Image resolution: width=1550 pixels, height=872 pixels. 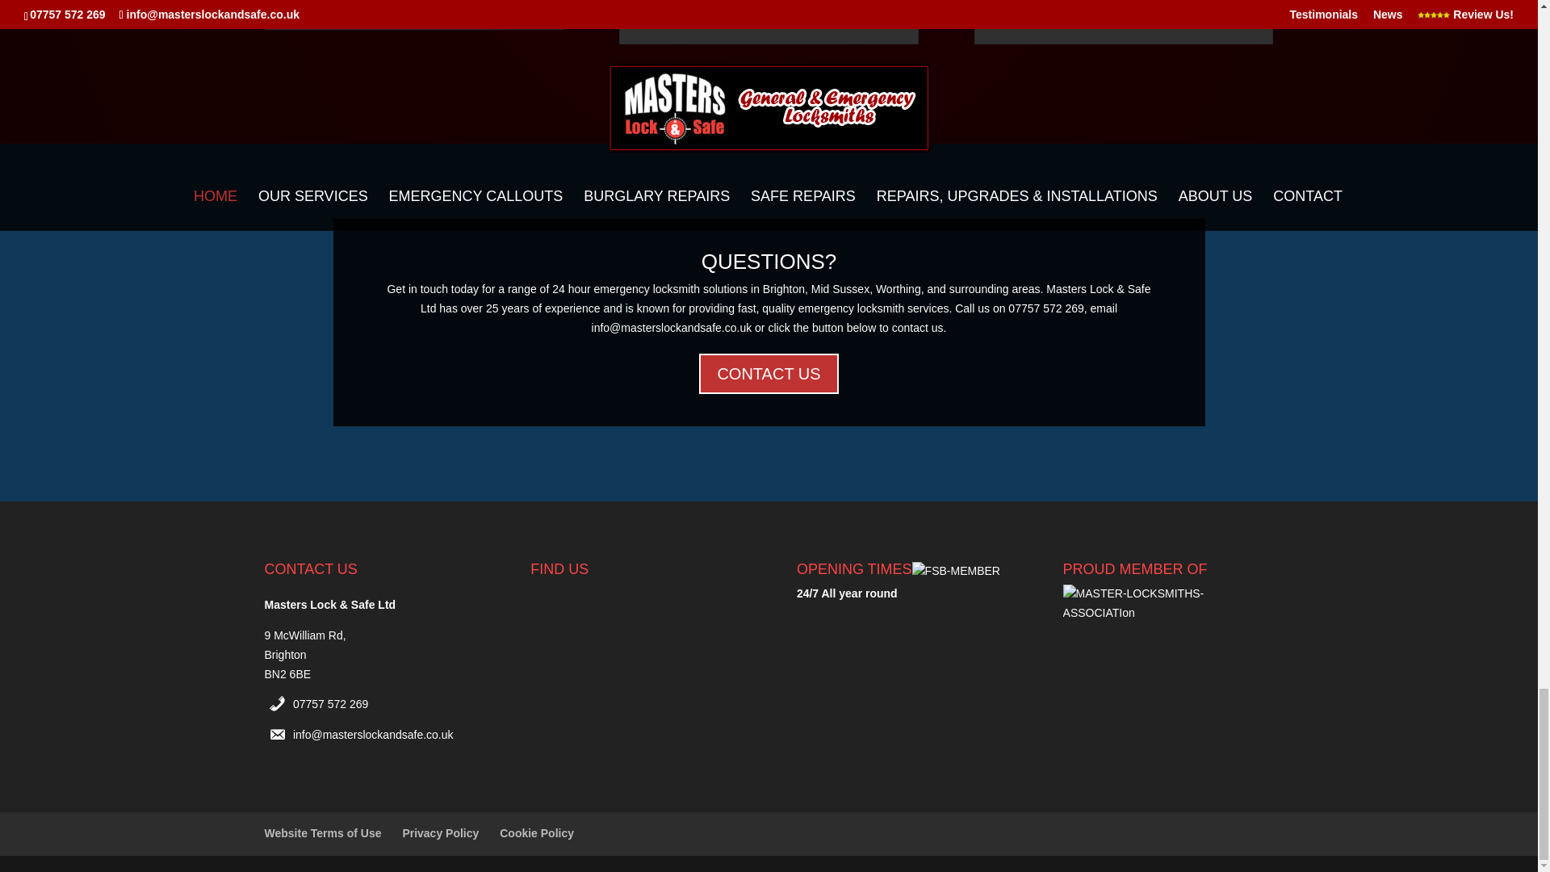 What do you see at coordinates (769, 374) in the screenshot?
I see `CONTACT US` at bounding box center [769, 374].